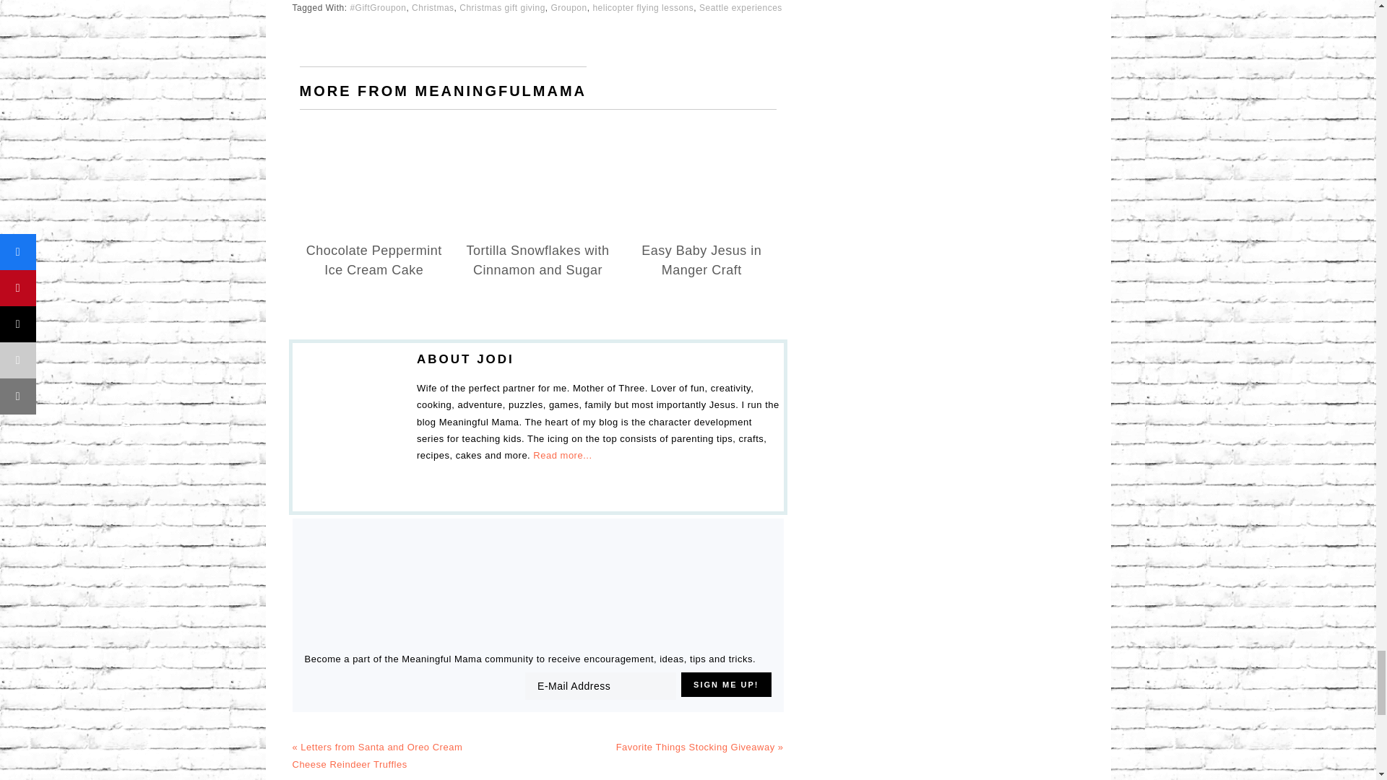 The width and height of the screenshot is (1387, 780). Describe the element at coordinates (725, 685) in the screenshot. I see `Sign Me Up!` at that location.